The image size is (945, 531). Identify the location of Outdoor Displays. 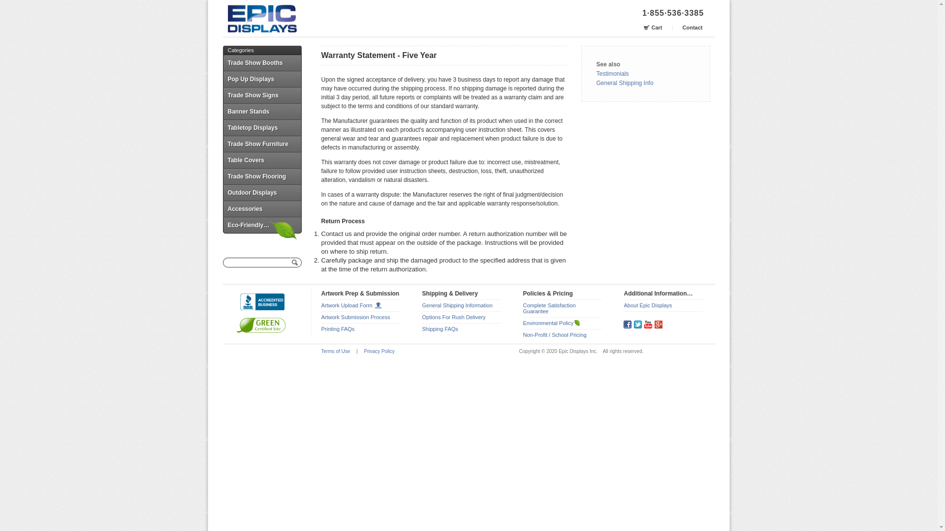
(262, 192).